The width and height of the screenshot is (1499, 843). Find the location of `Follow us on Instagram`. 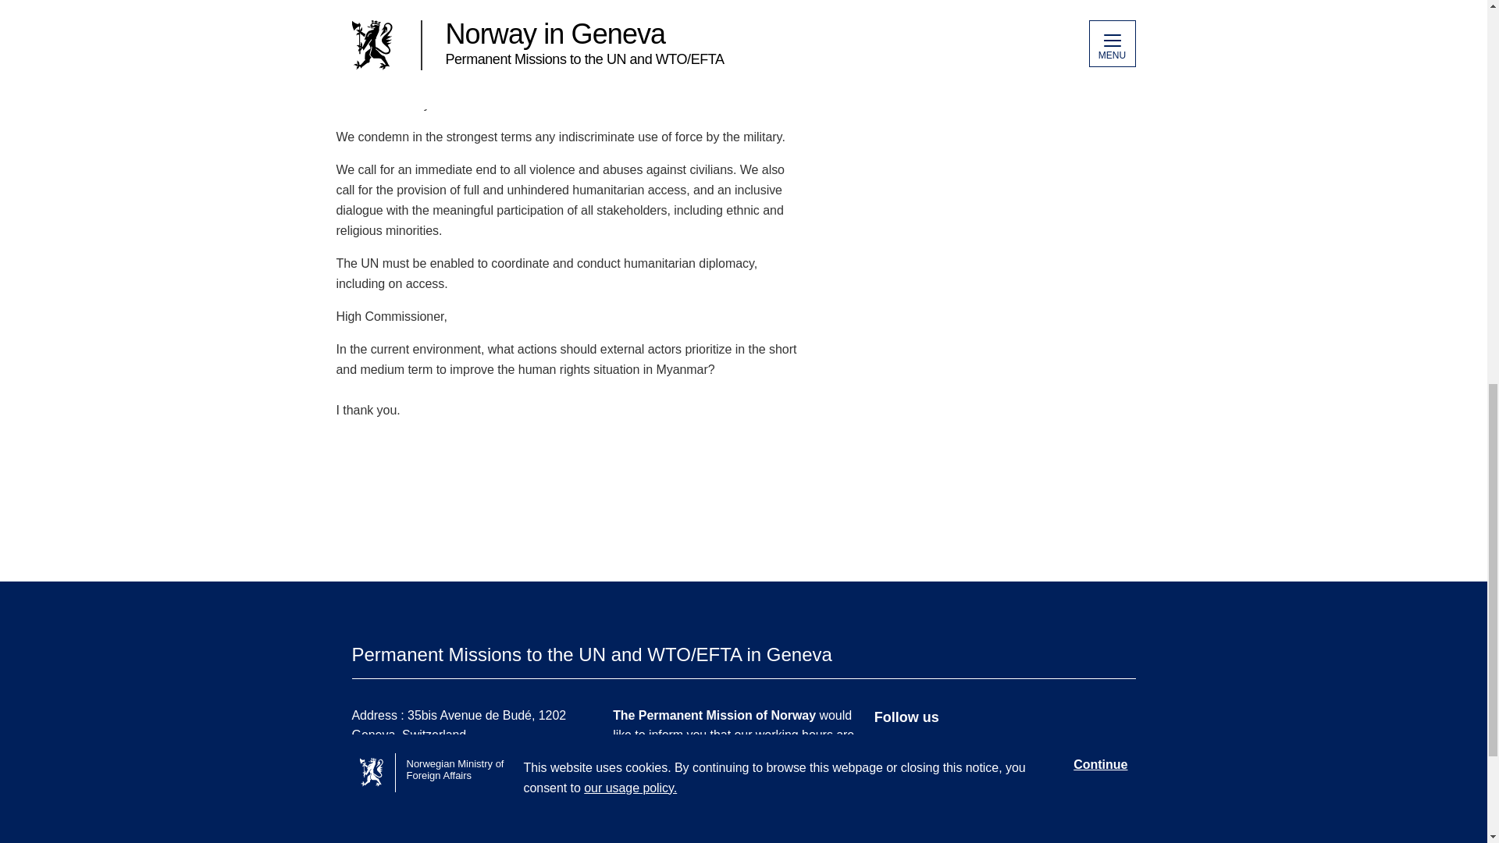

Follow us on Instagram is located at coordinates (993, 762).